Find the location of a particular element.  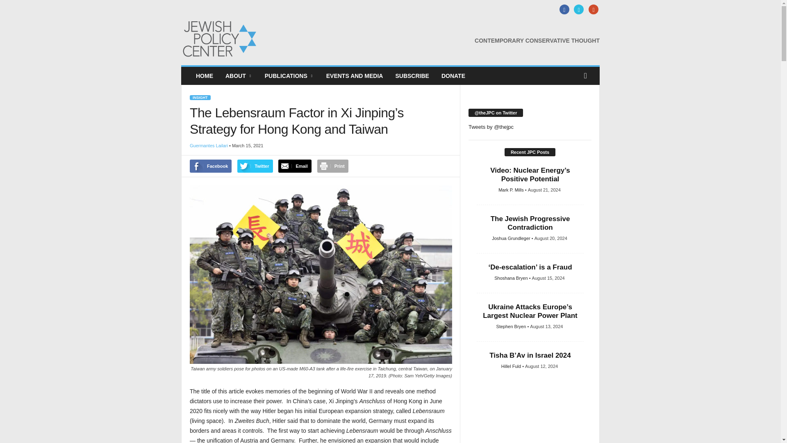

Jewish Policy Center is located at coordinates (237, 39).